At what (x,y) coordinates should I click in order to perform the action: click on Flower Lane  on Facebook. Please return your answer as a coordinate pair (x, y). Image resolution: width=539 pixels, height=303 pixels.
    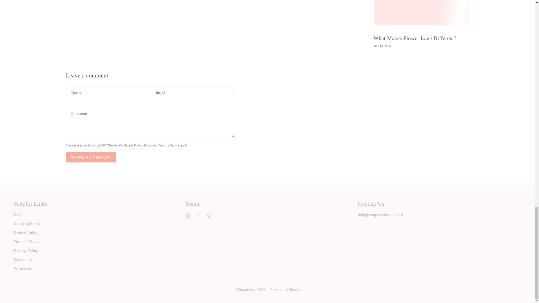
    Looking at the image, I should click on (199, 215).